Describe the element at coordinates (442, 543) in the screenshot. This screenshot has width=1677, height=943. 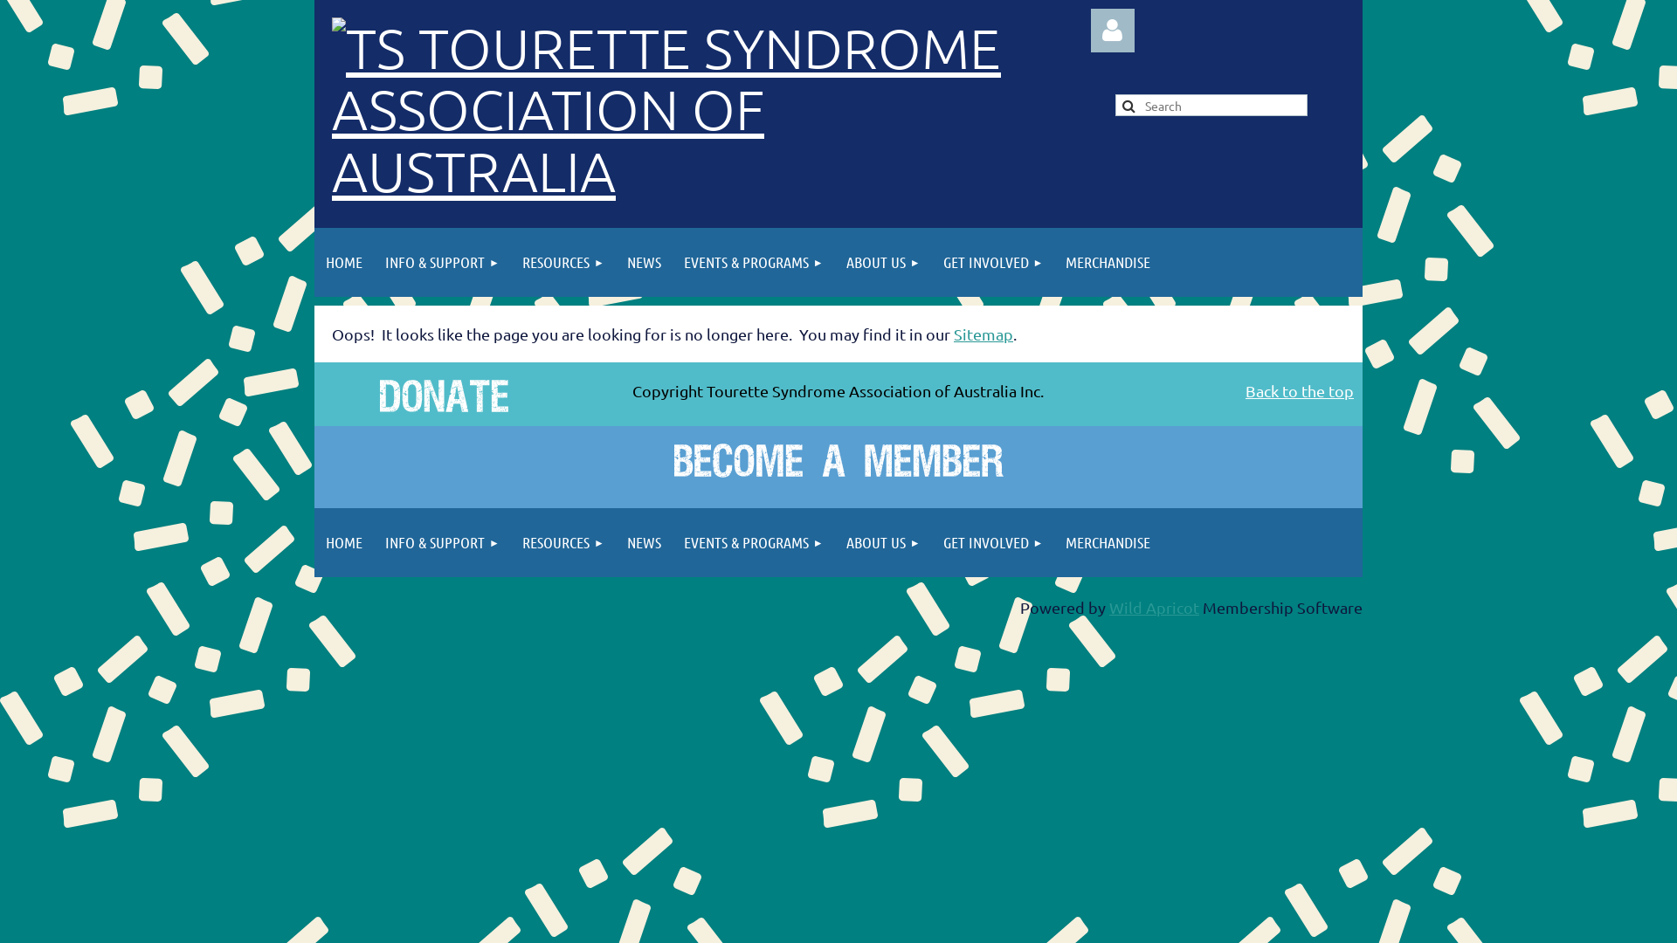
I see `INFO & SUPPORT` at that location.